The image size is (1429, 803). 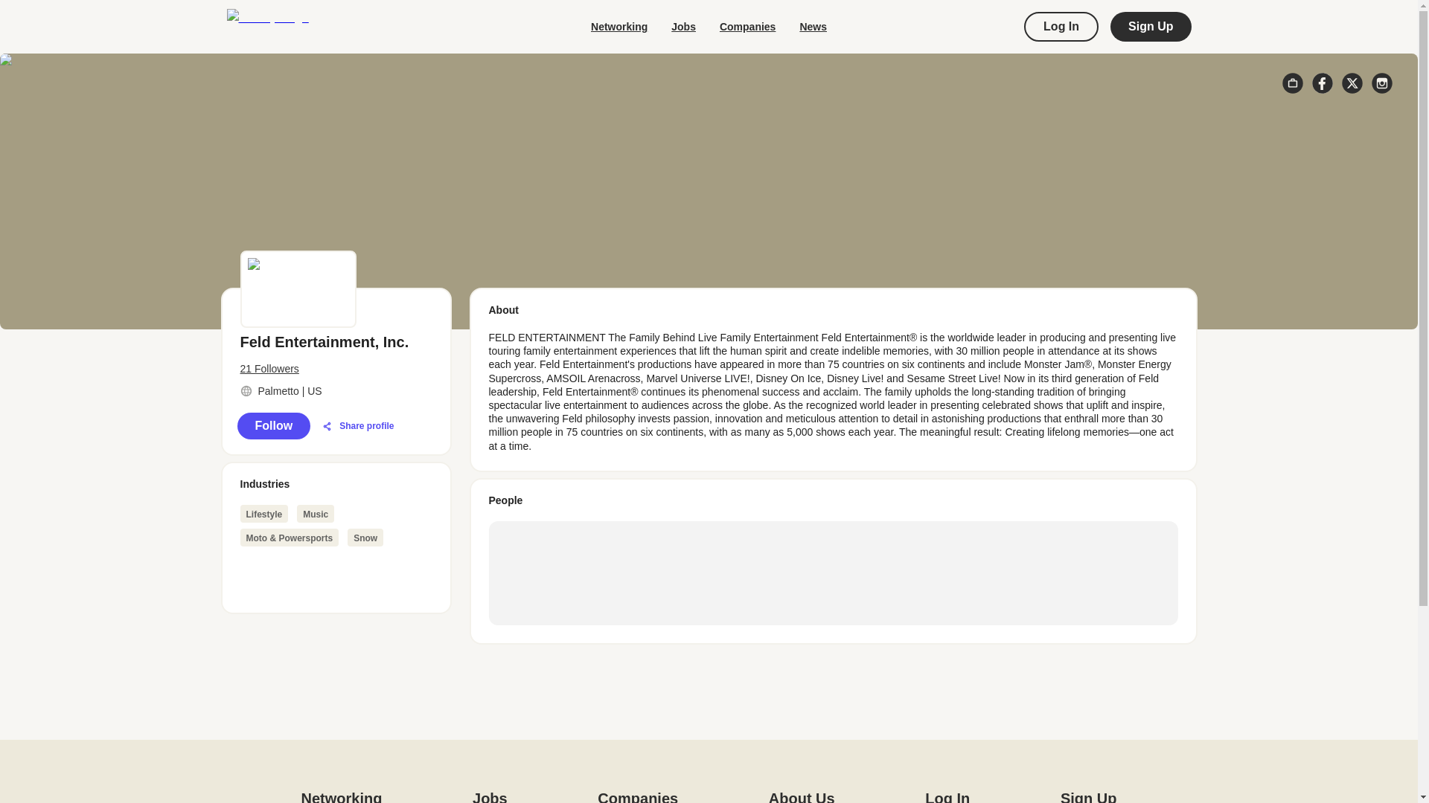 I want to click on News, so click(x=813, y=27).